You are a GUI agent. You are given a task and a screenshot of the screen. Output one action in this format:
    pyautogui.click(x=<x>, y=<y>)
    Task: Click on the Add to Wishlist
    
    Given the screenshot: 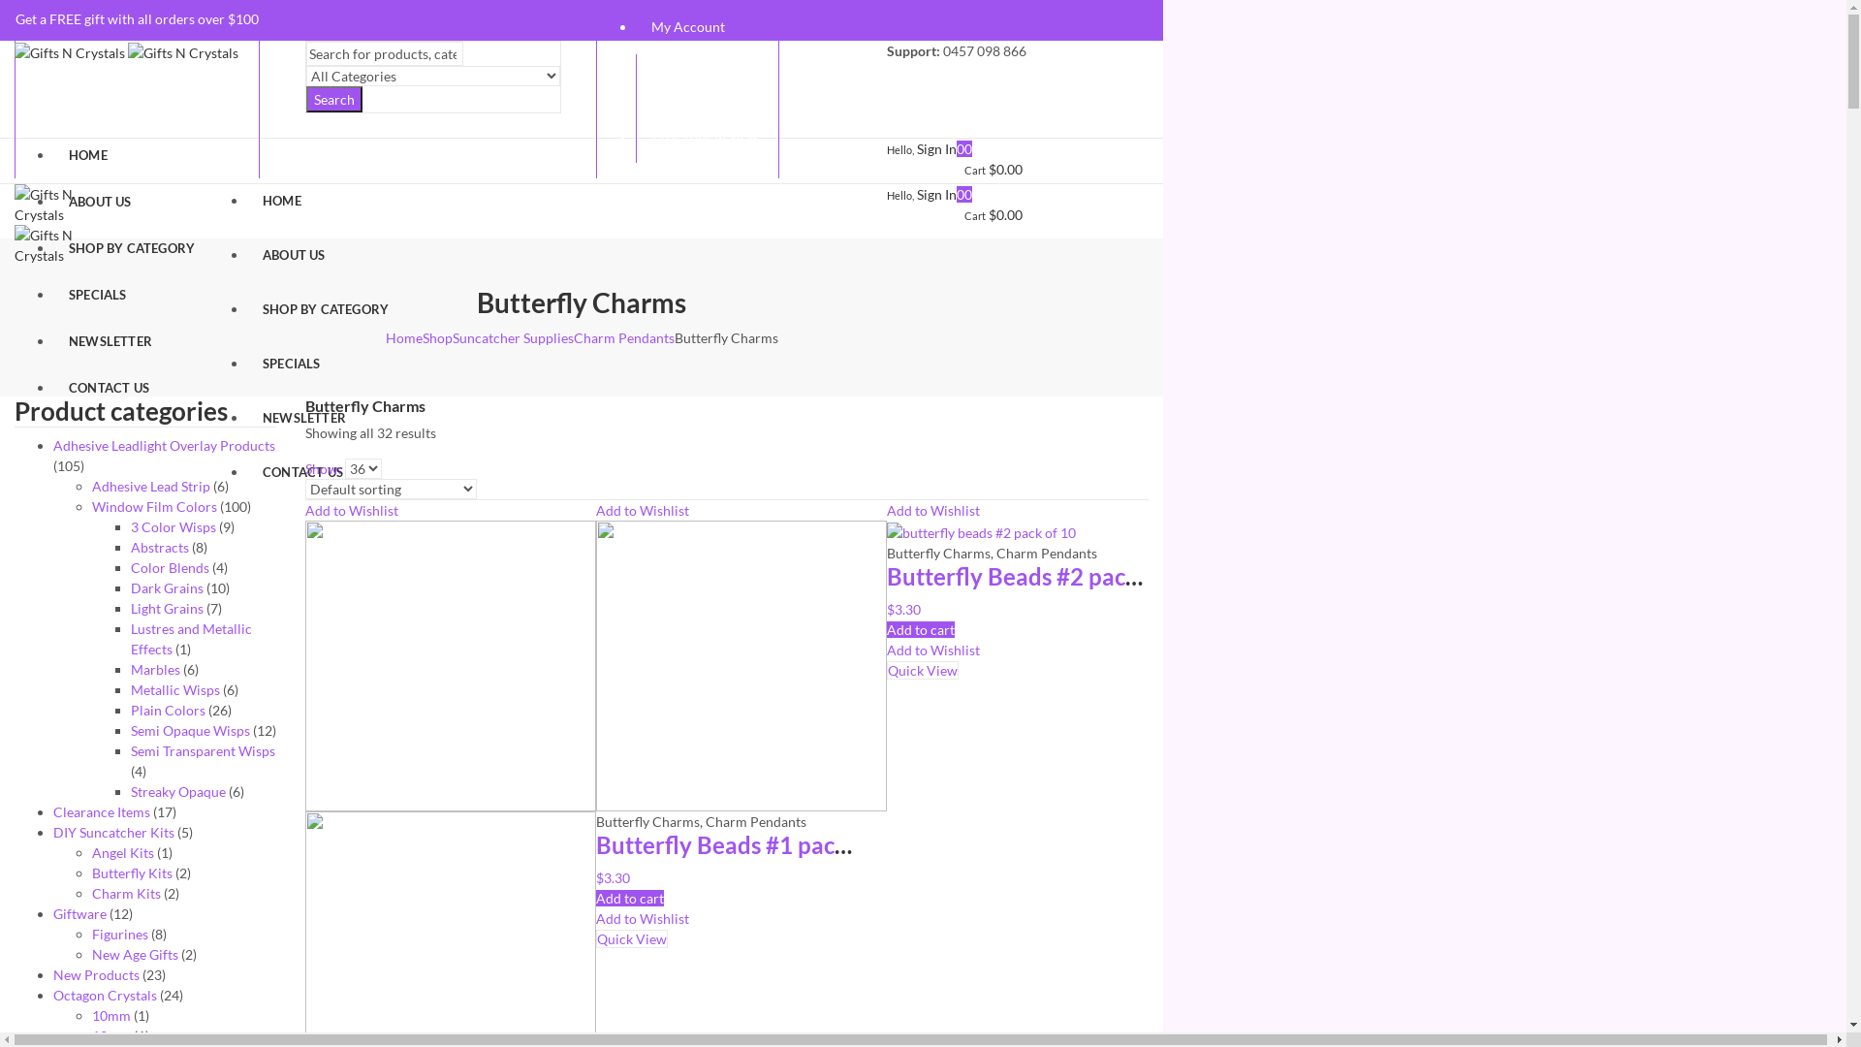 What is the action you would take?
    pyautogui.click(x=643, y=510)
    